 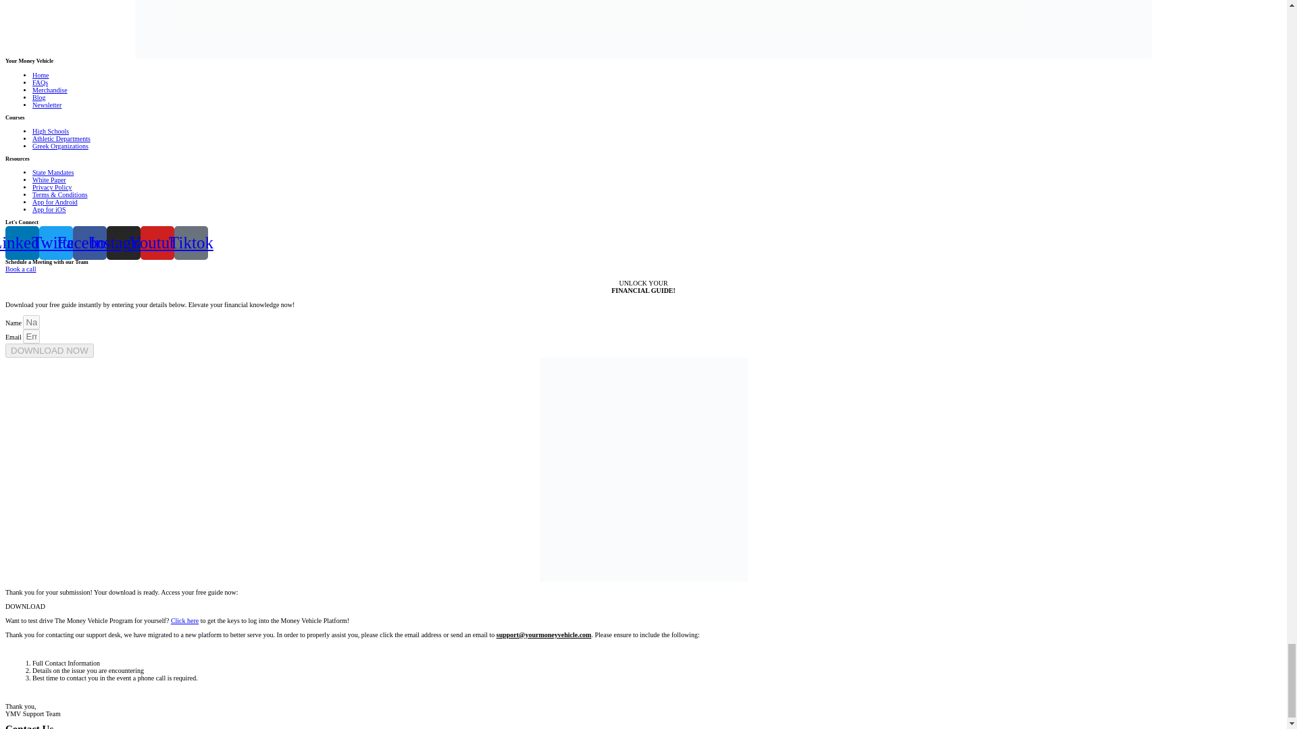 I want to click on JumpStart-NationalPartnerEmblemTM2, so click(x=643, y=30).